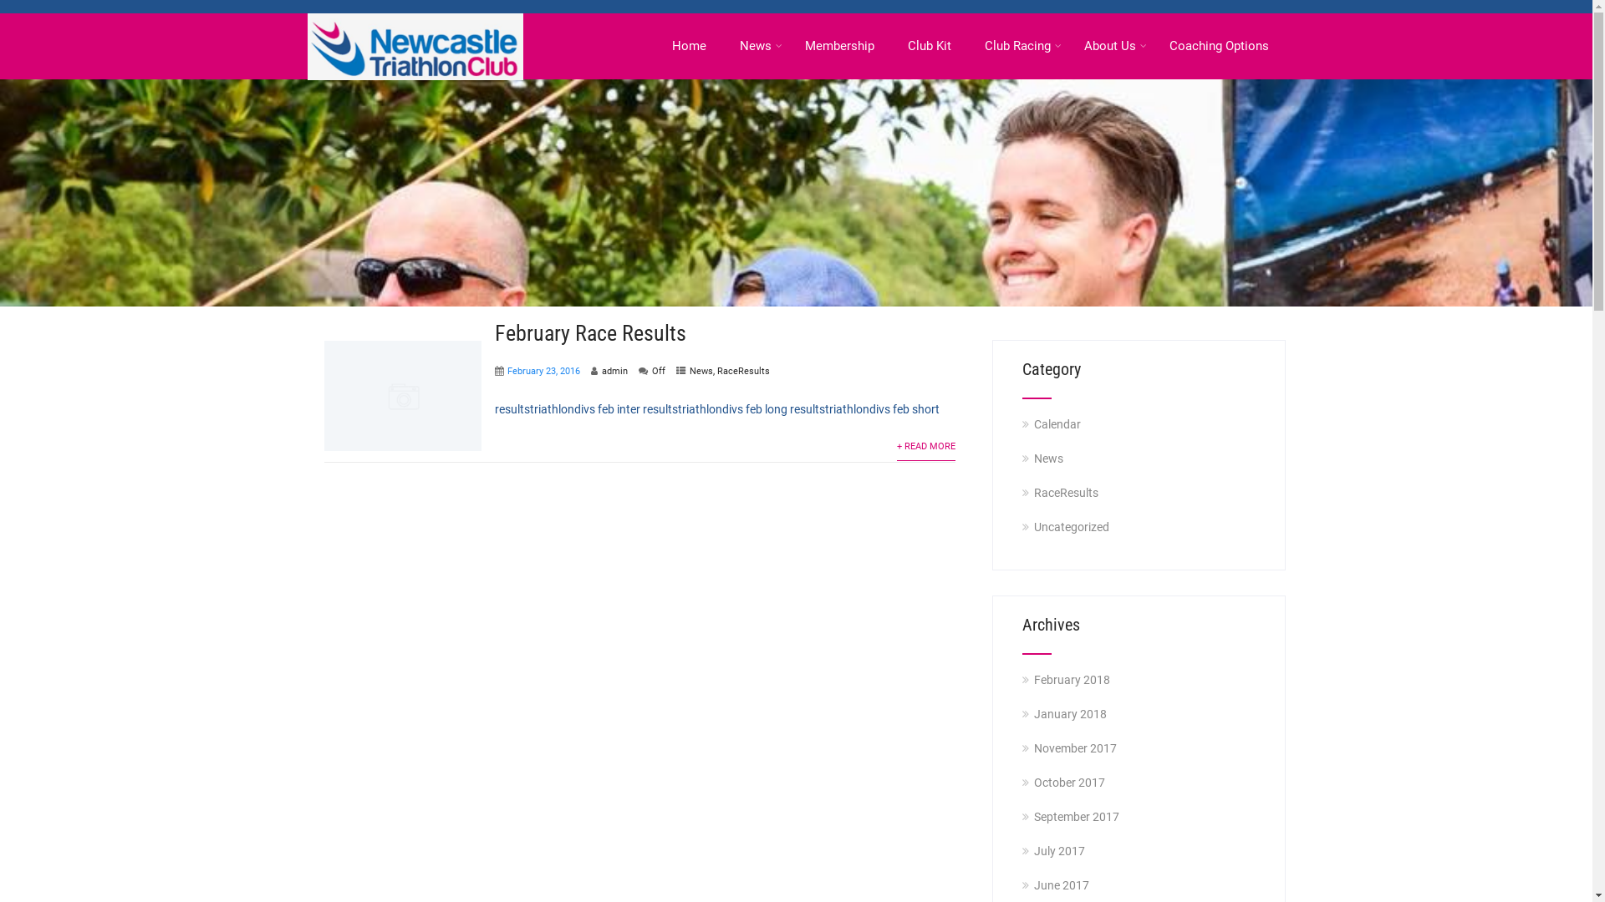  Describe the element at coordinates (543, 371) in the screenshot. I see `February 23, 2016` at that location.